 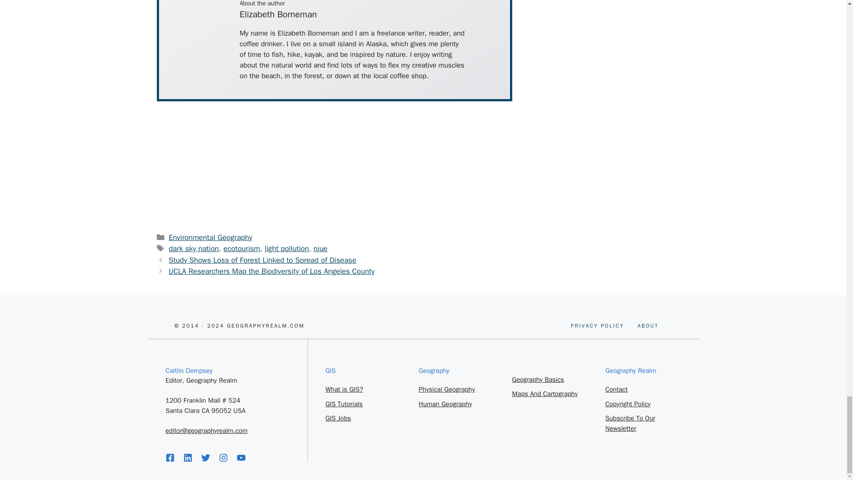 What do you see at coordinates (194, 248) in the screenshot?
I see `dark sky nation` at bounding box center [194, 248].